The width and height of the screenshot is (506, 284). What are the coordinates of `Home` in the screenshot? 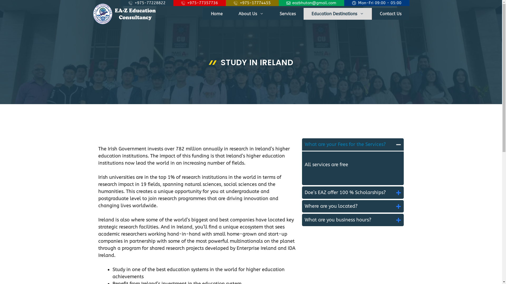 It's located at (217, 14).